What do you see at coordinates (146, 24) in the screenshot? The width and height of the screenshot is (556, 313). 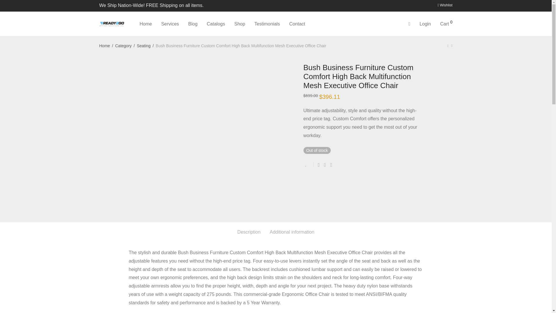 I see `Home` at bounding box center [146, 24].